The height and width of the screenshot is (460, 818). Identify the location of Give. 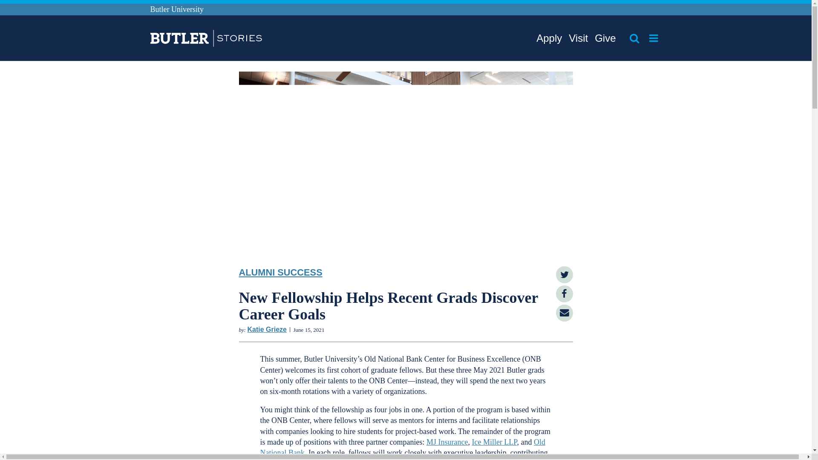
(605, 38).